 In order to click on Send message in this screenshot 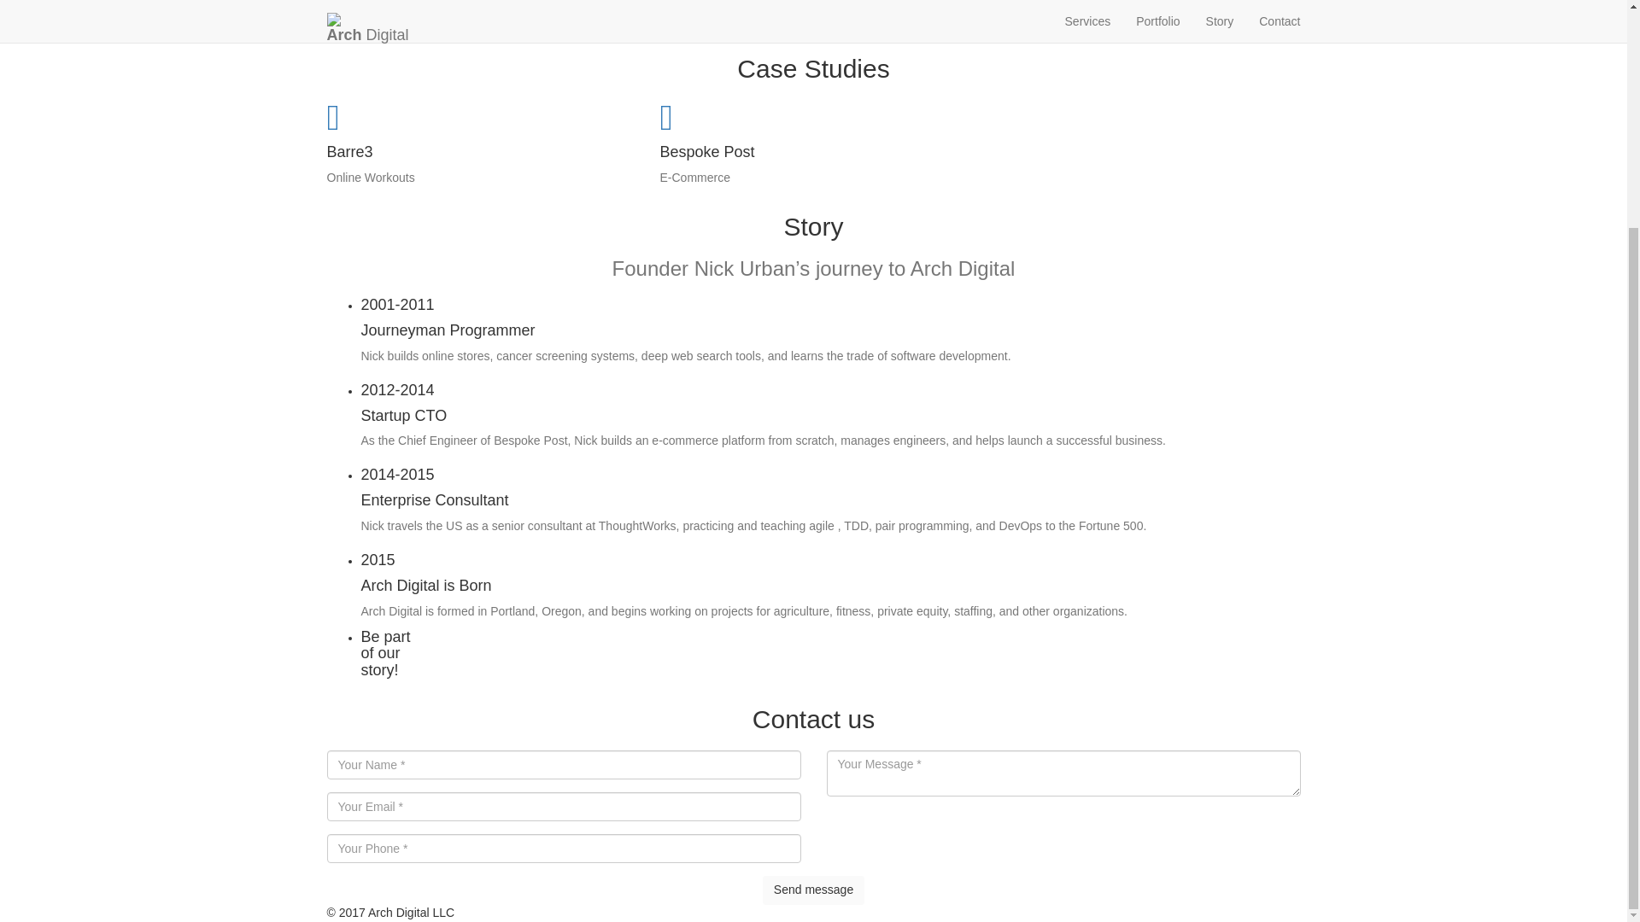, I will do `click(813, 890)`.